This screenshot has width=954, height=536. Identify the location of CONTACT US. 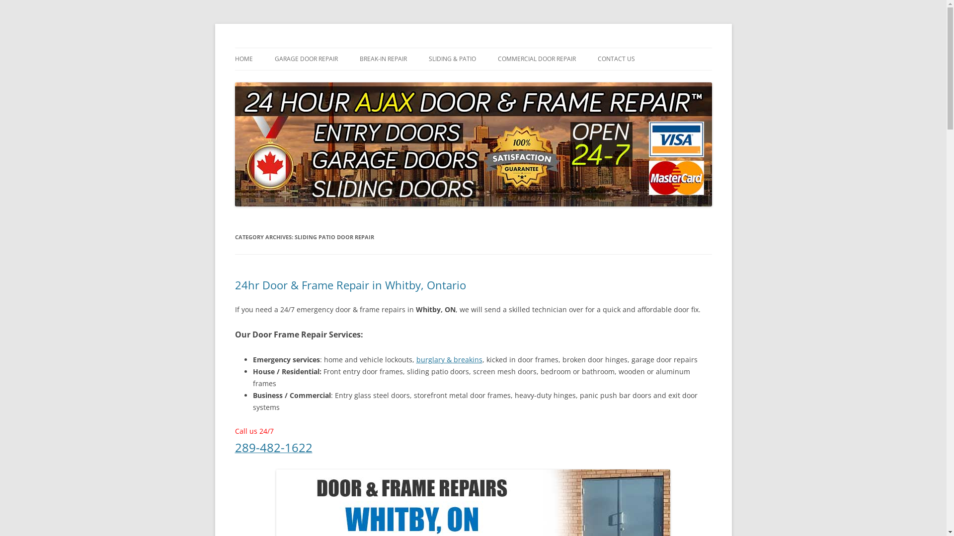
(616, 59).